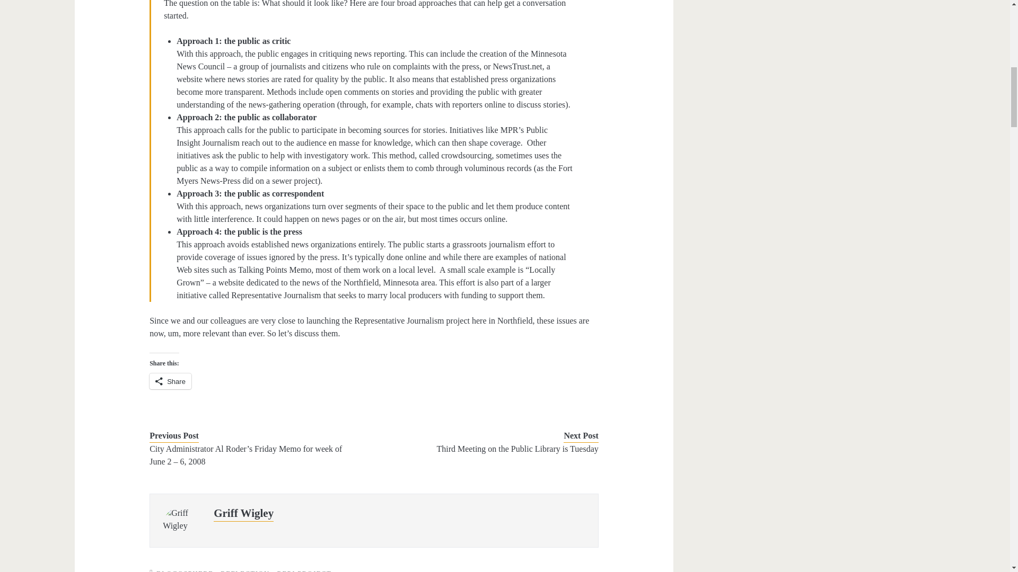 The image size is (1018, 572). What do you see at coordinates (185, 570) in the screenshot?
I see `BLOGOSPHERE` at bounding box center [185, 570].